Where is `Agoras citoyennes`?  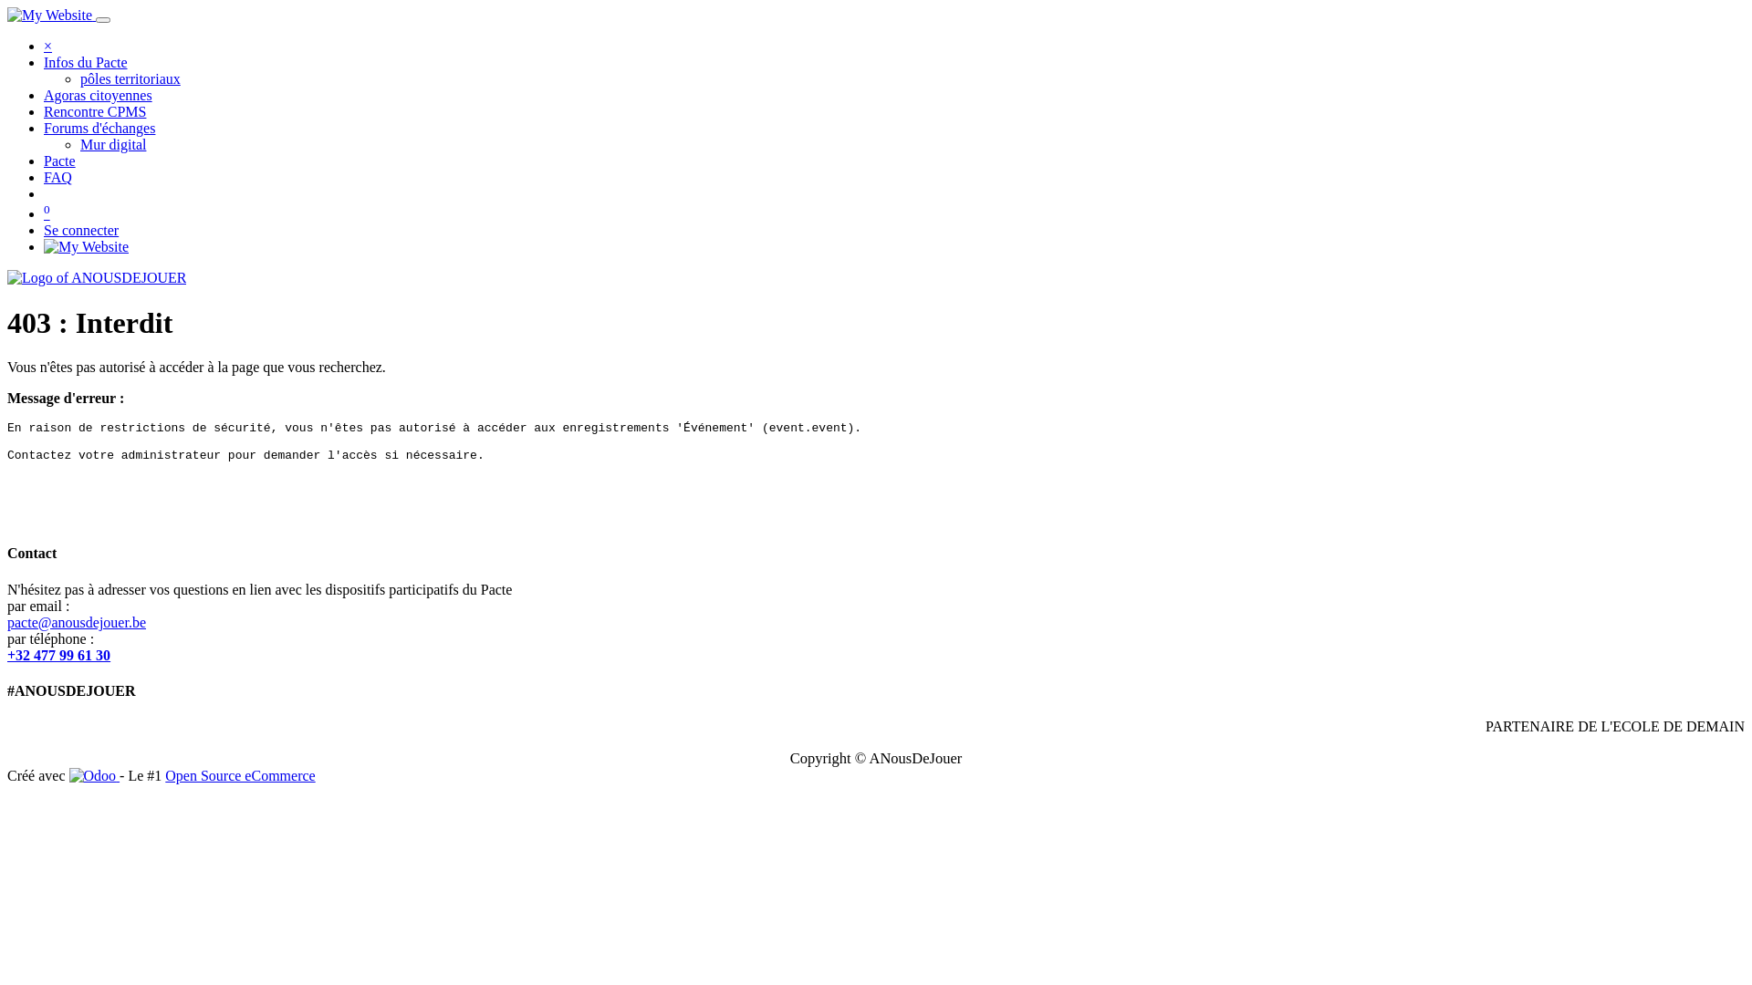
Agoras citoyennes is located at coordinates (99, 95).